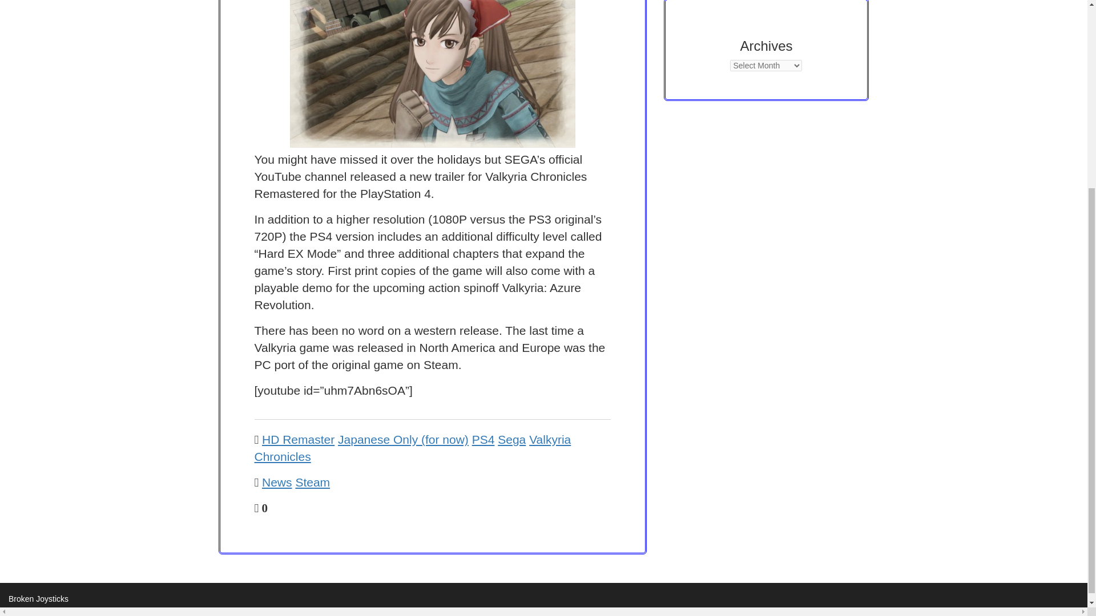 The height and width of the screenshot is (616, 1096). What do you see at coordinates (277, 482) in the screenshot?
I see `News` at bounding box center [277, 482].